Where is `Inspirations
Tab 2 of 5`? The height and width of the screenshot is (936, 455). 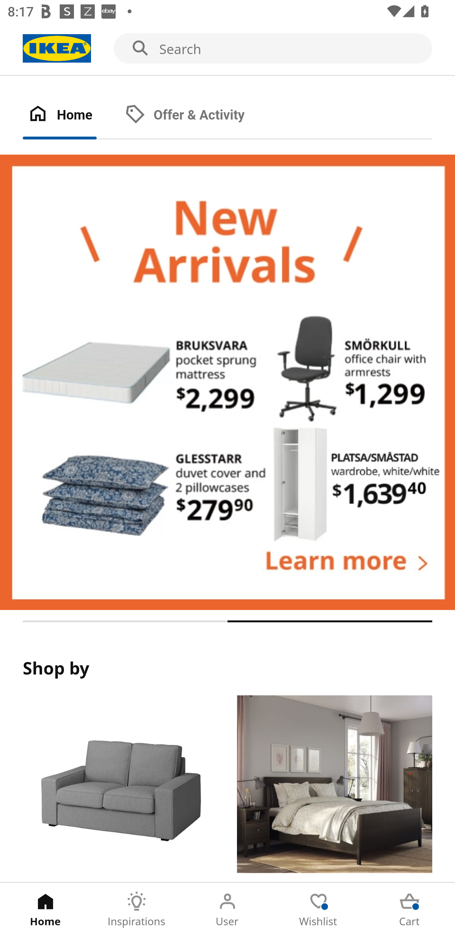 Inspirations
Tab 2 of 5 is located at coordinates (136, 909).